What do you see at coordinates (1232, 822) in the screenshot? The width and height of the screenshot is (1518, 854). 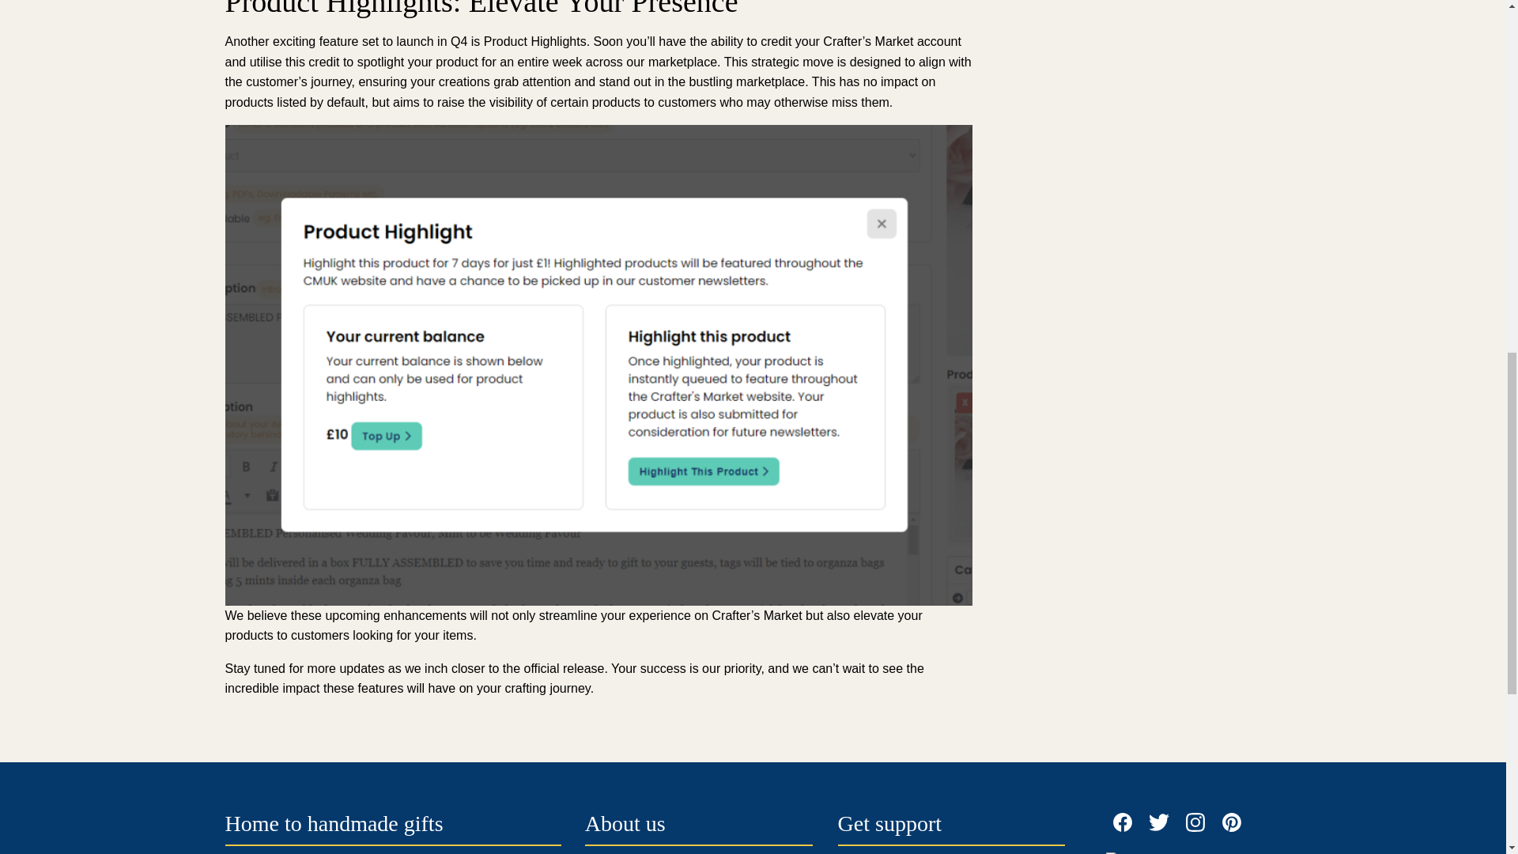 I see `Crafter's Market UK Pinterest` at bounding box center [1232, 822].